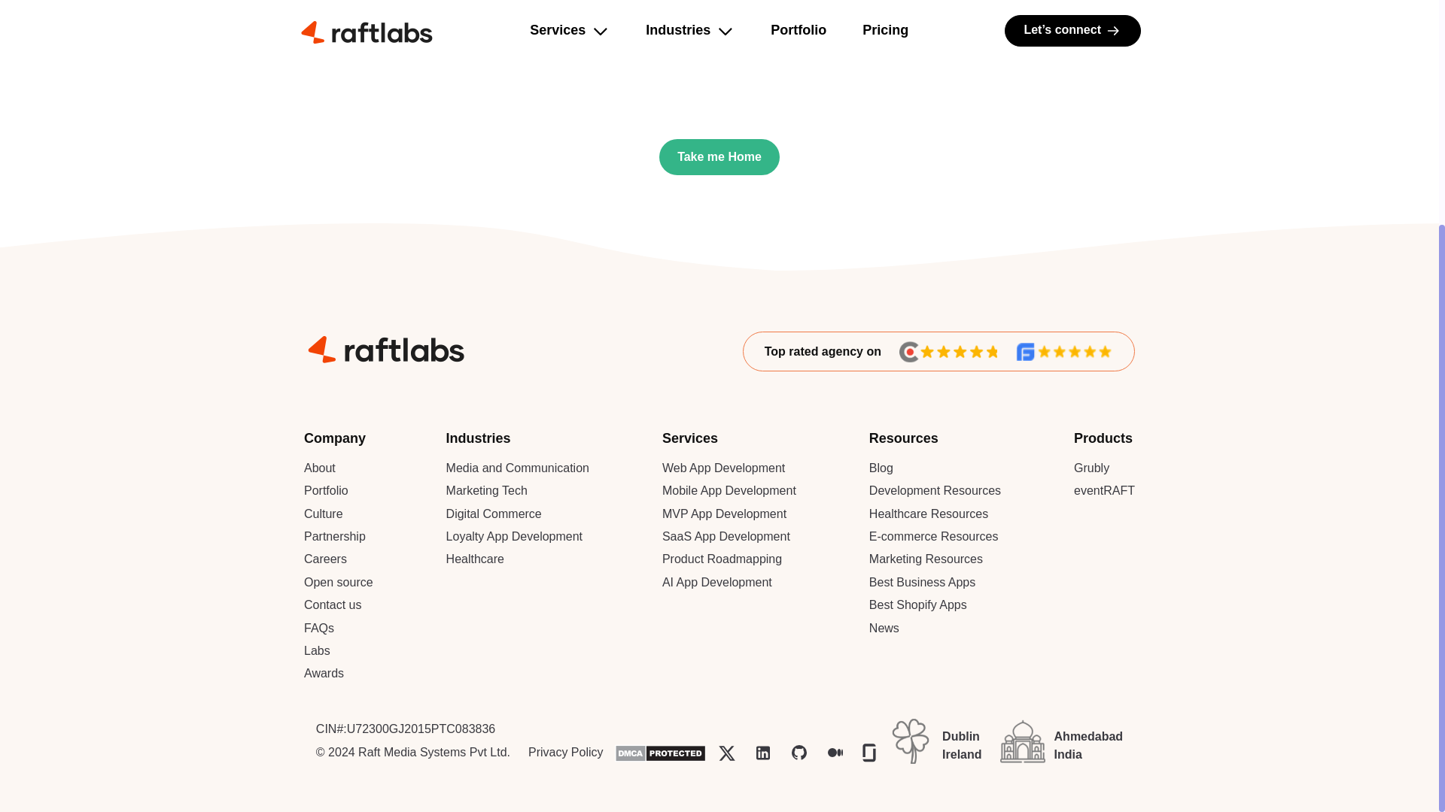 This screenshot has width=1445, height=812. What do you see at coordinates (384, 347) in the screenshot?
I see `RaftLabs` at bounding box center [384, 347].